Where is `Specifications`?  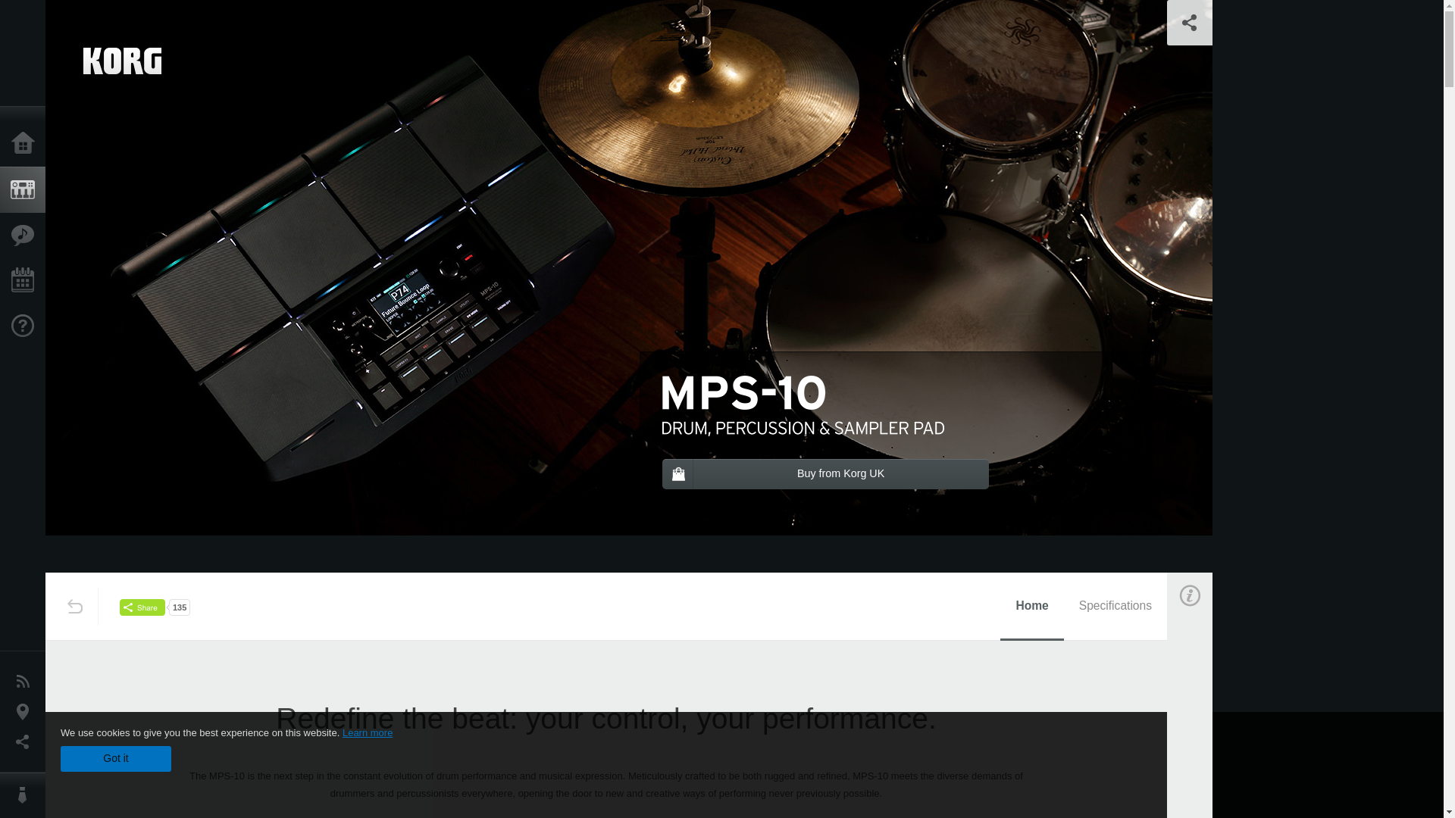 Specifications is located at coordinates (1115, 606).